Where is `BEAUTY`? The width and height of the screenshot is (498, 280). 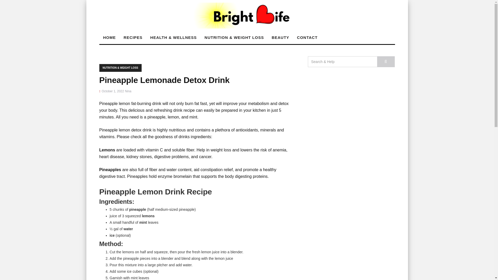 BEAUTY is located at coordinates (280, 37).